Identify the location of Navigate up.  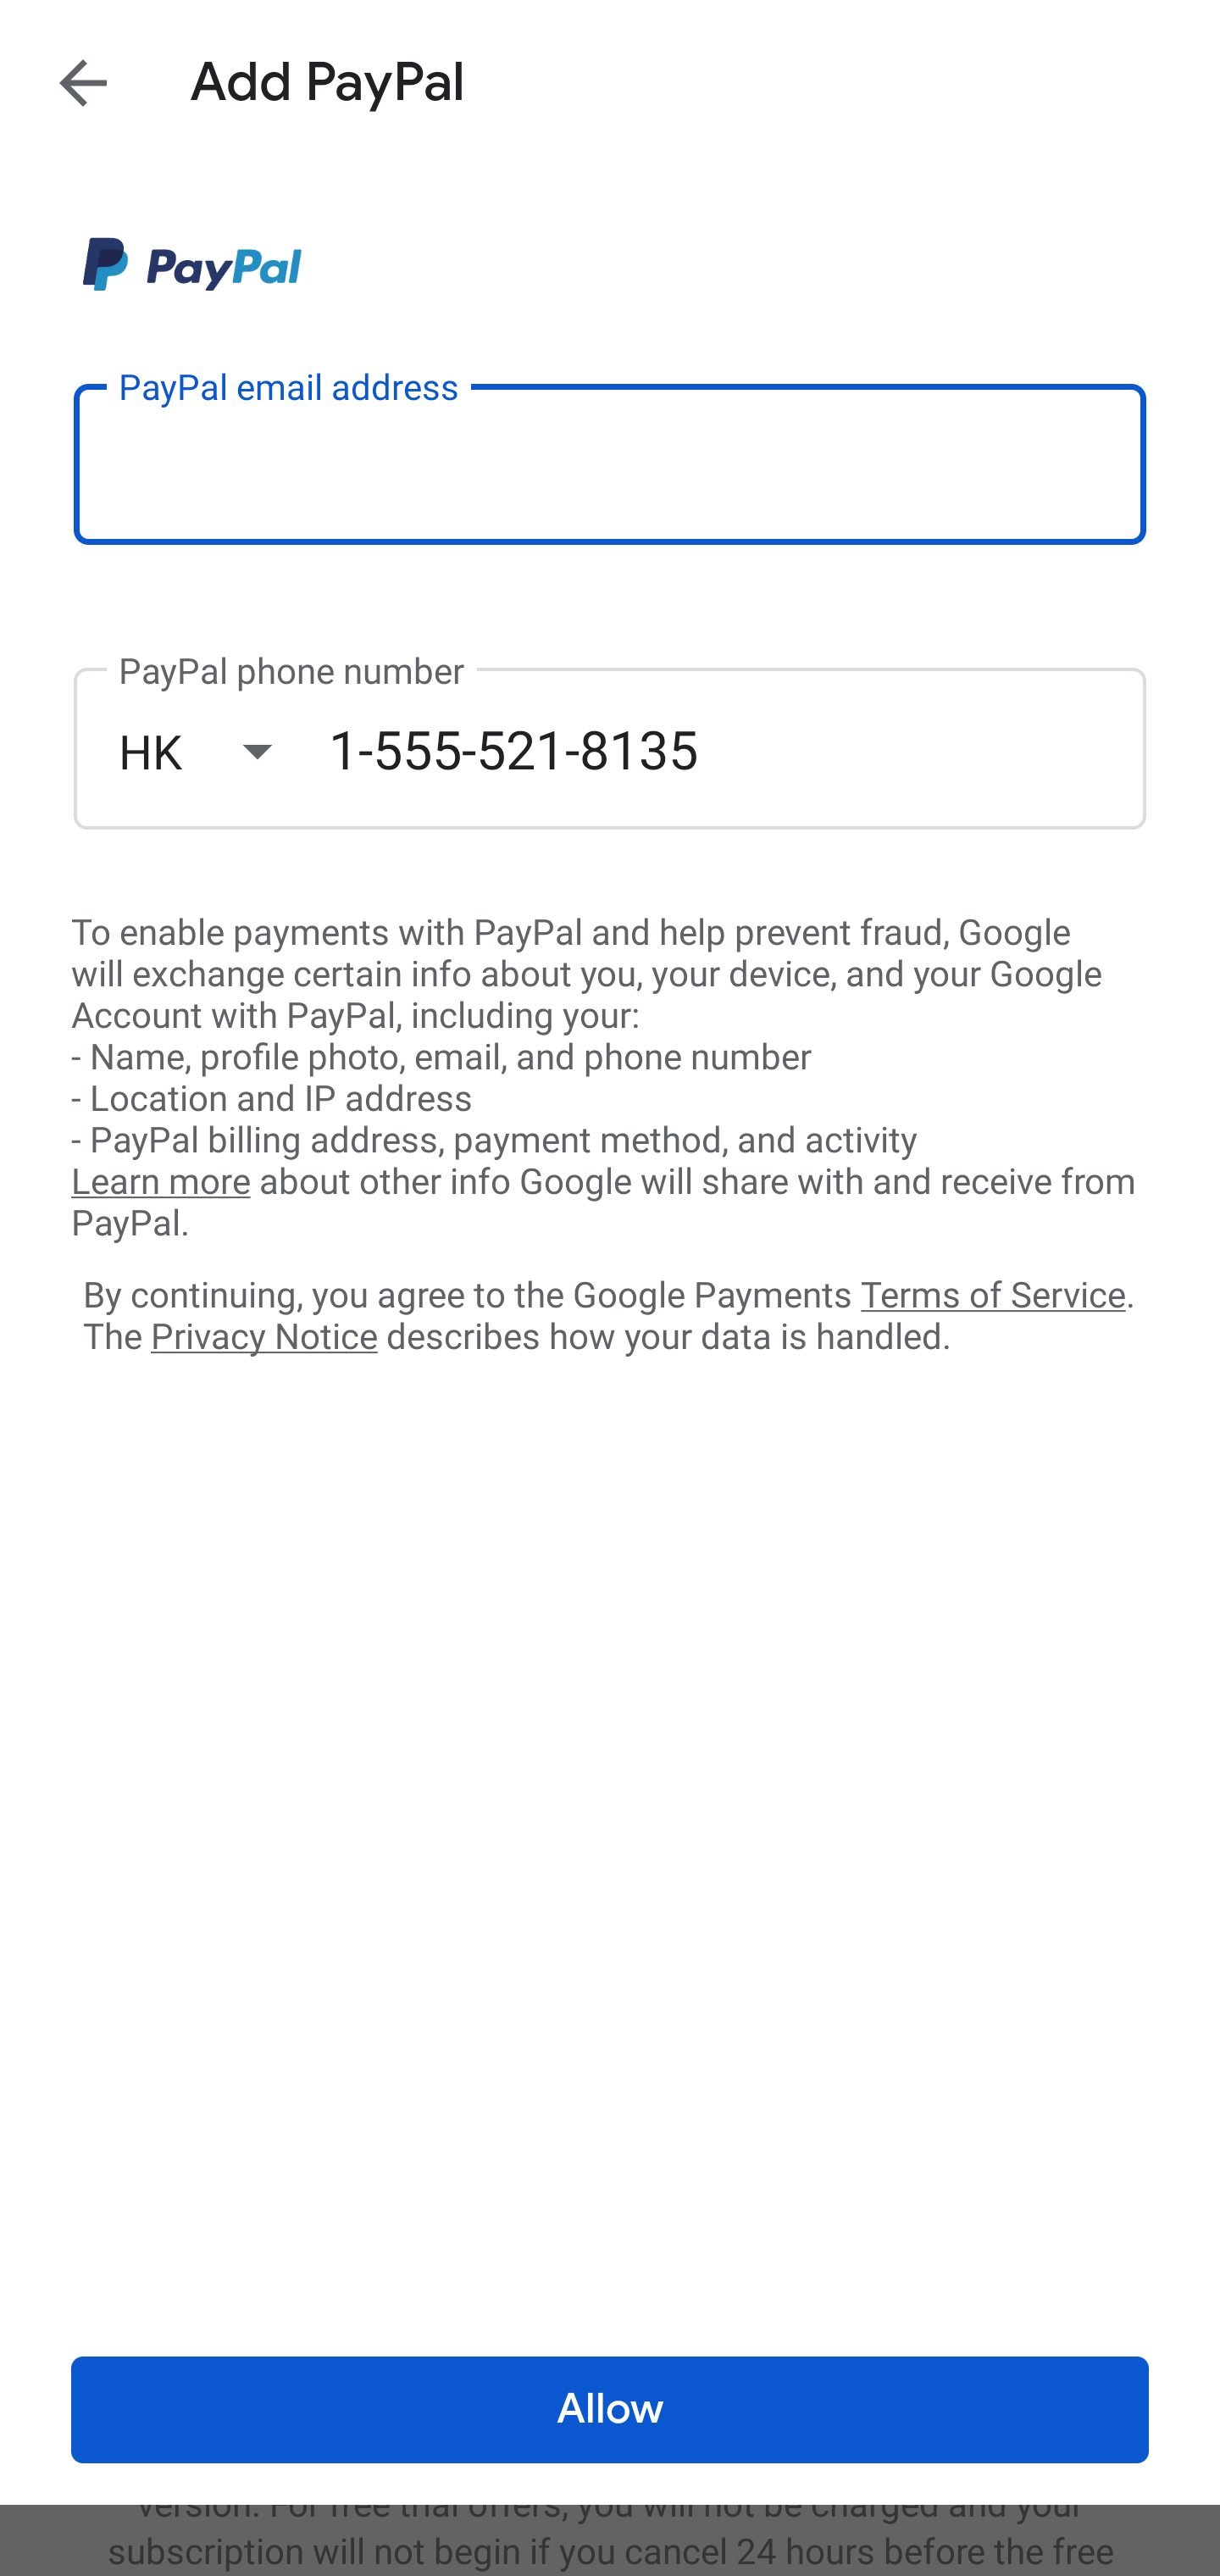
(83, 82).